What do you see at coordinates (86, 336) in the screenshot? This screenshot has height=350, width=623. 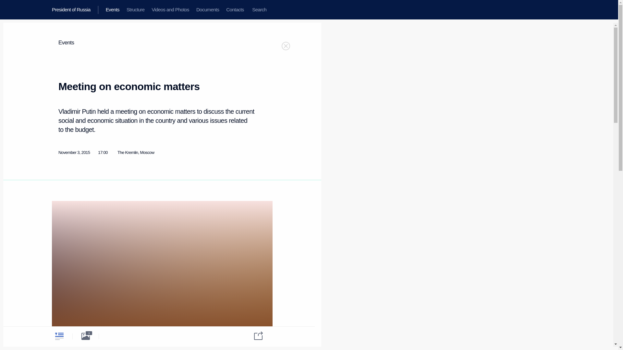 I see `Photo` at bounding box center [86, 336].